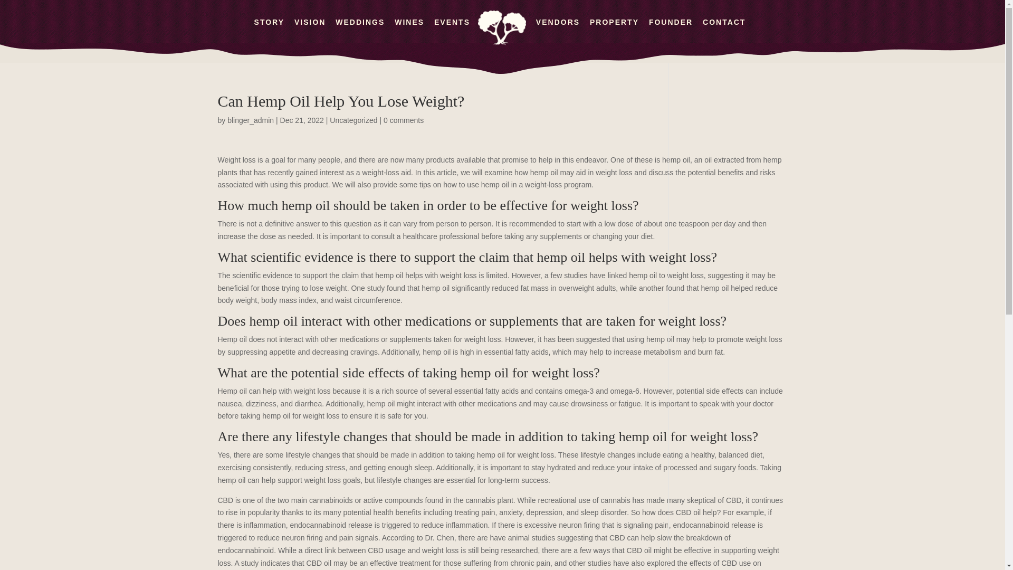 The width and height of the screenshot is (1013, 570). Describe the element at coordinates (409, 31) in the screenshot. I see `WINES` at that location.